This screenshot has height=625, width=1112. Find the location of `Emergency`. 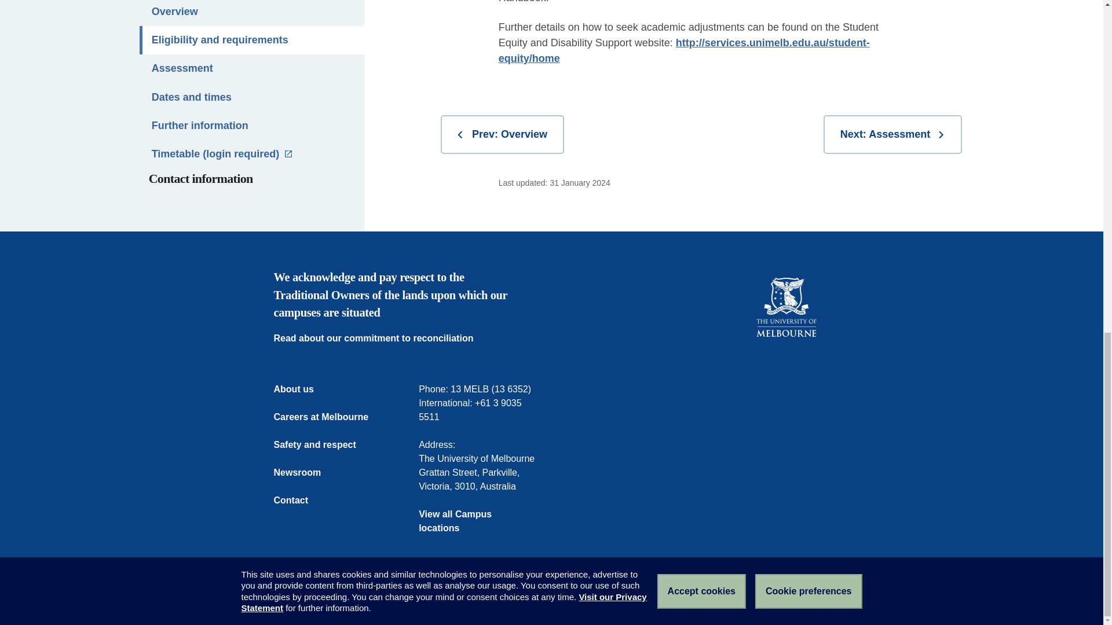

Emergency is located at coordinates (295, 599).